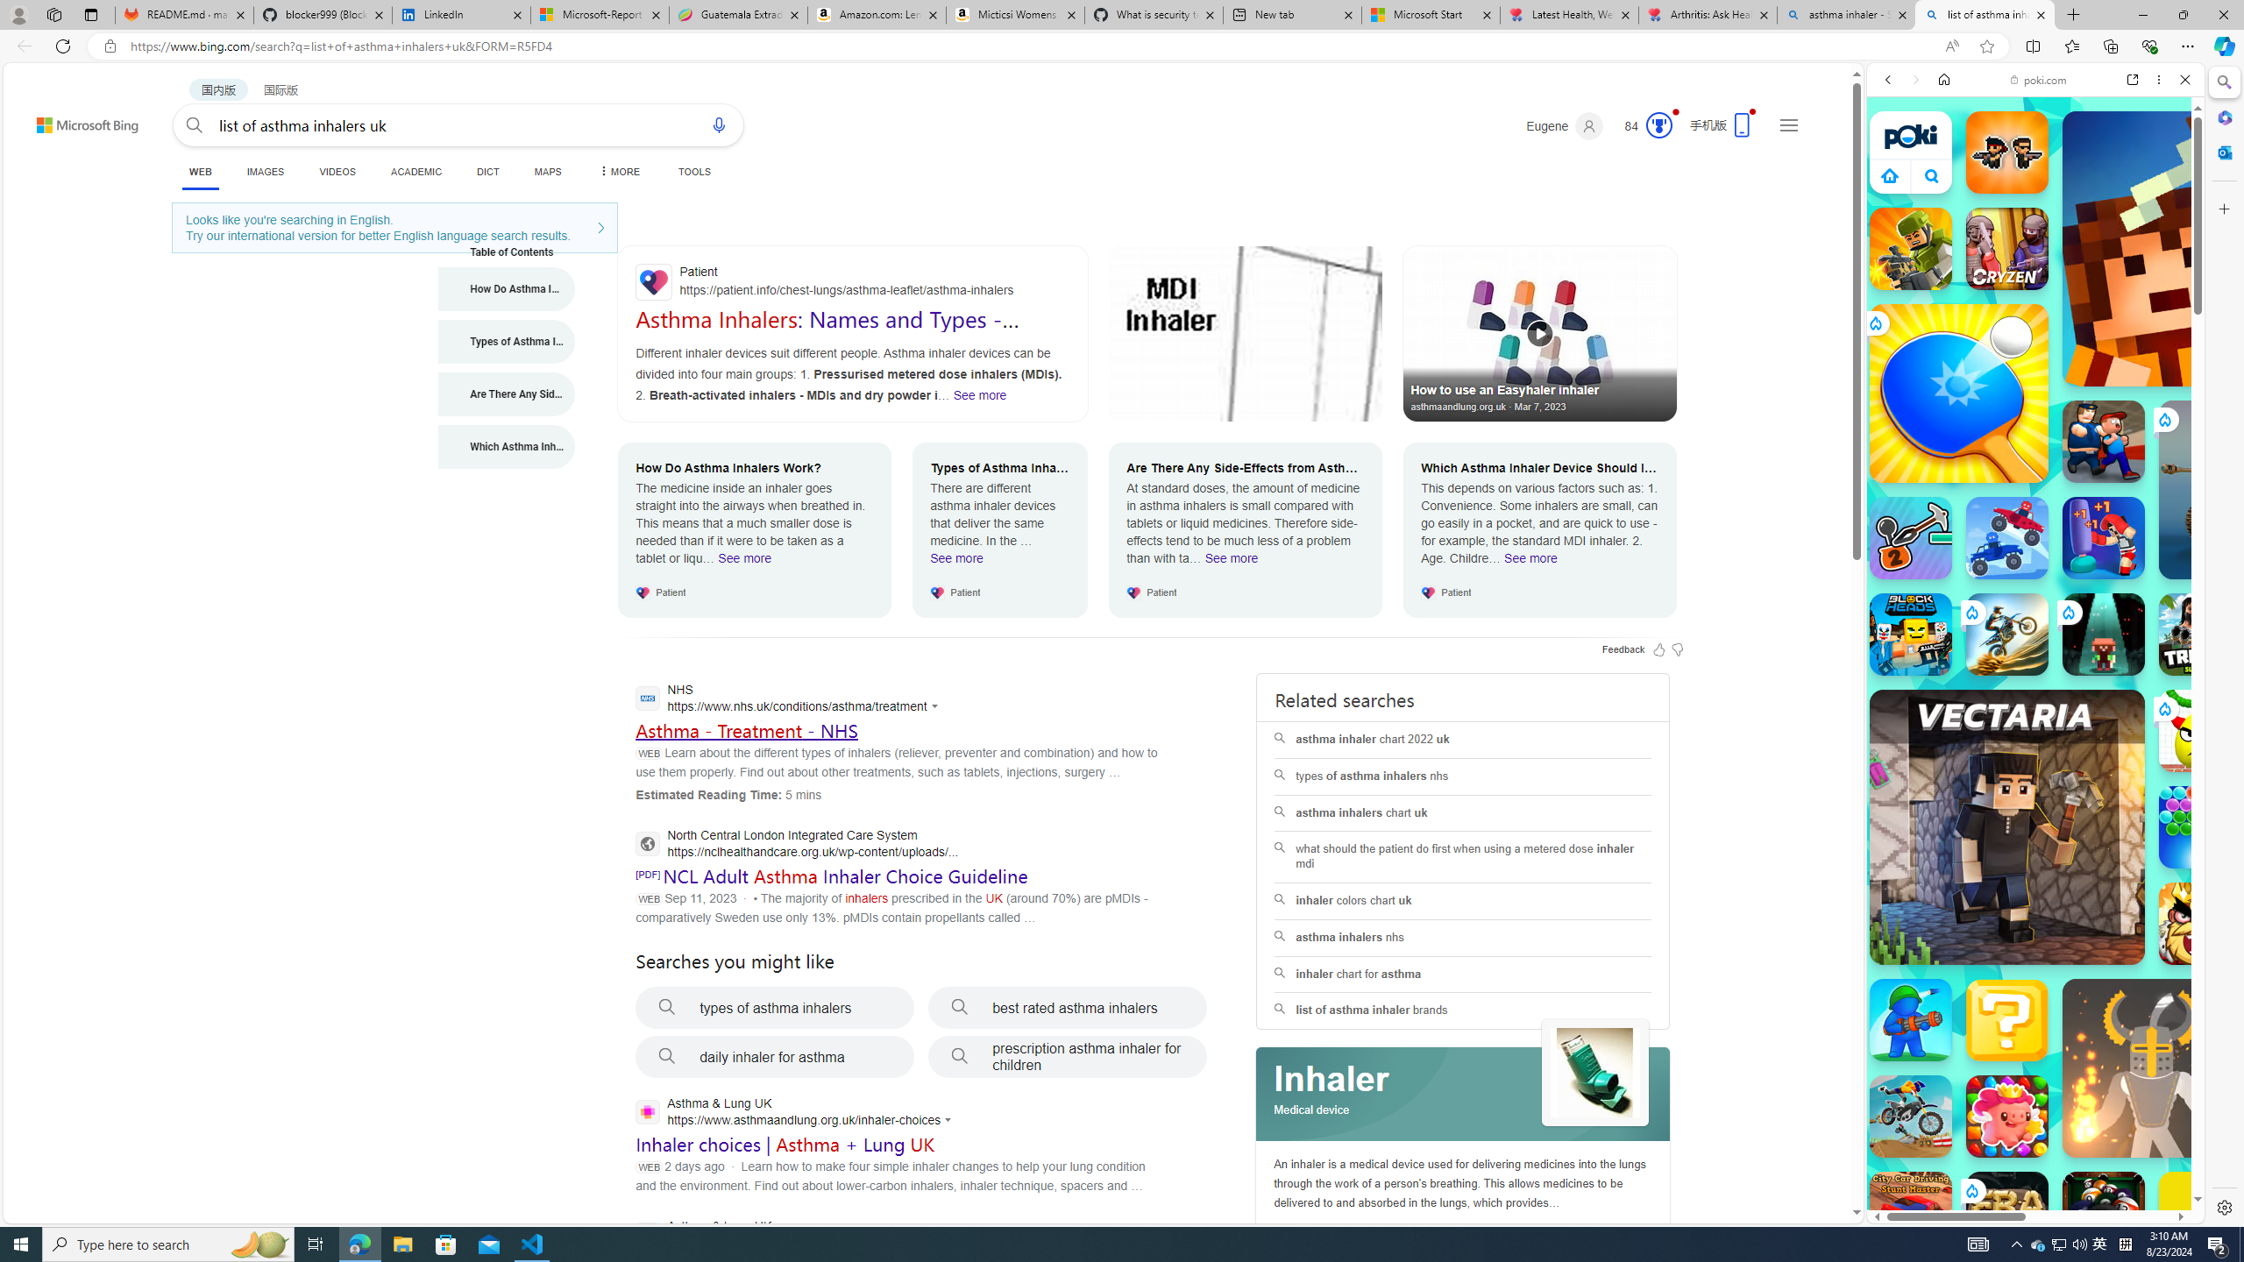 The height and width of the screenshot is (1262, 2244). I want to click on types of asthma inhalers, so click(775, 1008).